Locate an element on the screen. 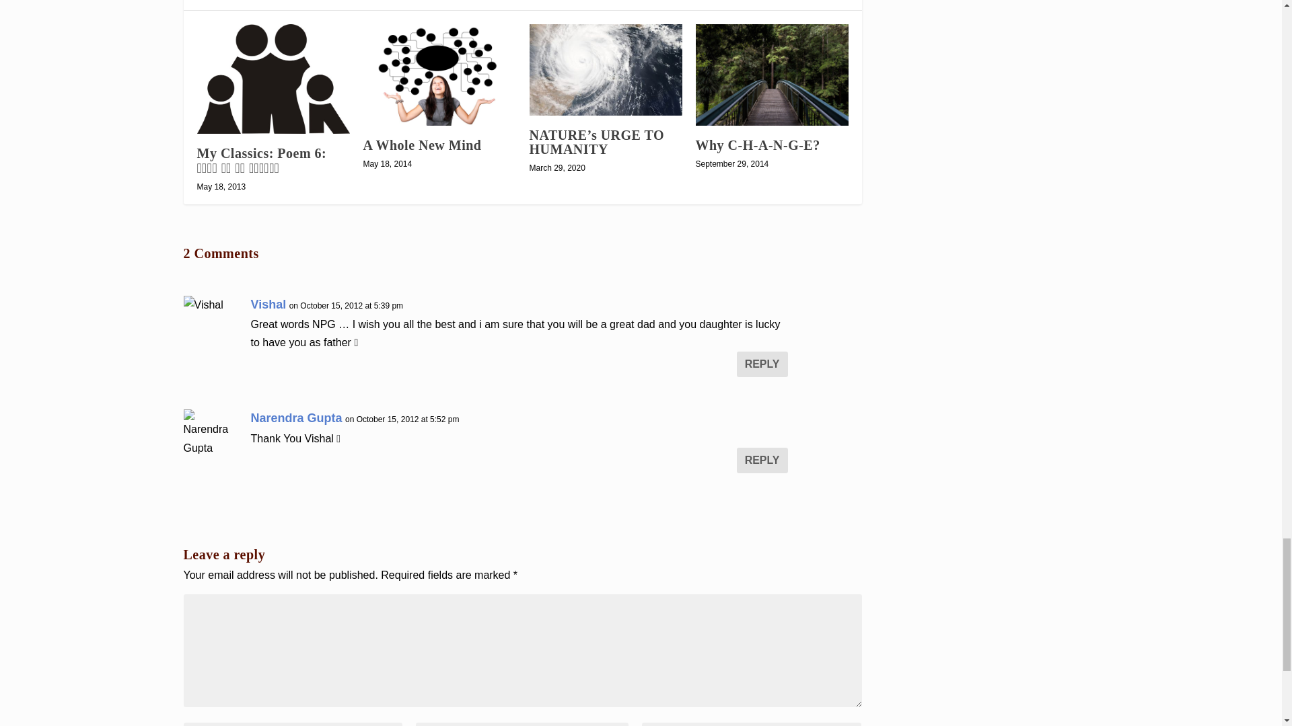  Why C-H-A-N-G-E? is located at coordinates (773, 74).